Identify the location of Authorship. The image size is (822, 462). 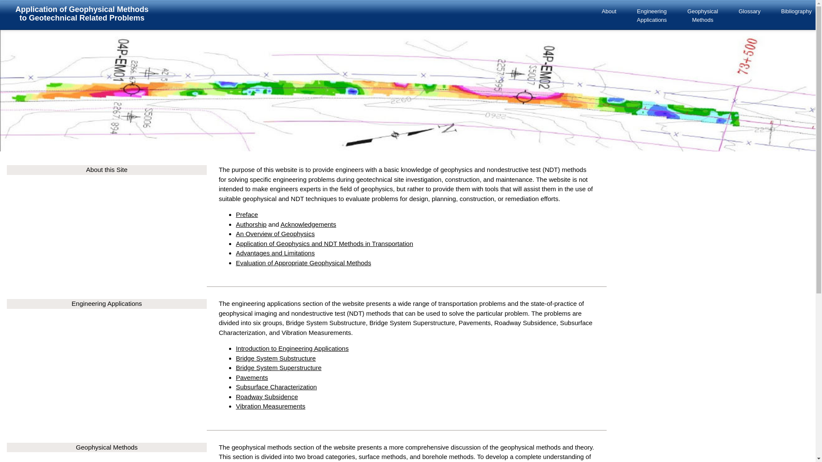
(275, 234).